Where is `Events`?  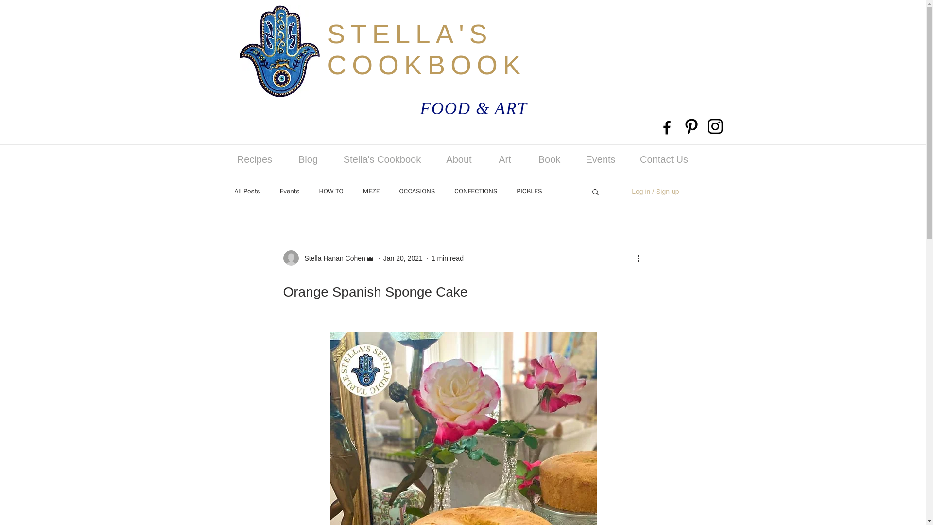 Events is located at coordinates (600, 159).